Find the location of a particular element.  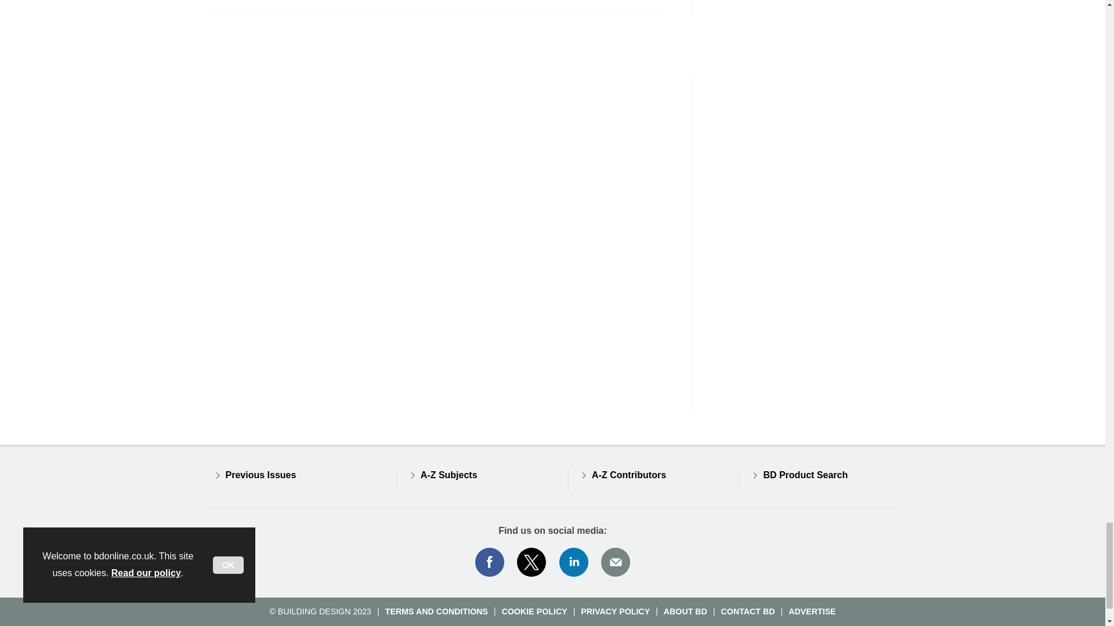

Connect with us on Twitter is located at coordinates (531, 562).